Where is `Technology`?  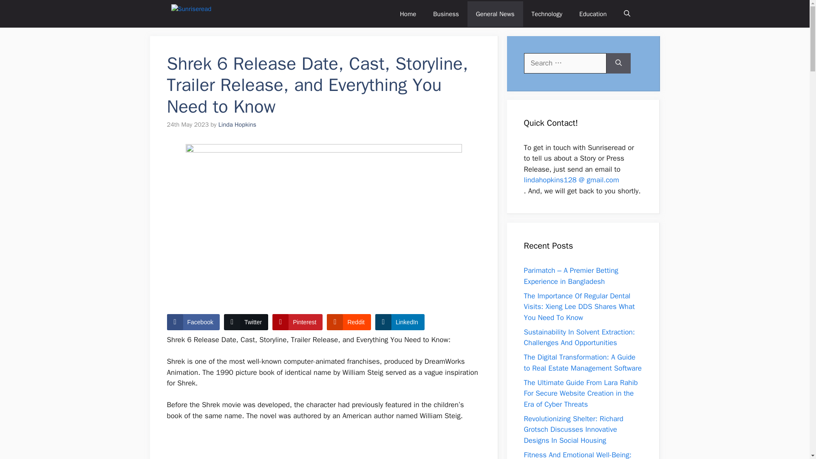 Technology is located at coordinates (547, 14).